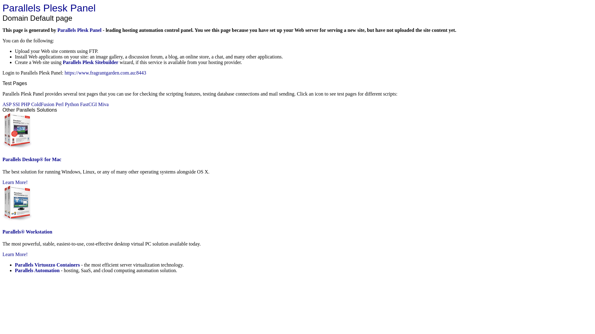 This screenshot has height=334, width=595. Describe the element at coordinates (16, 105) in the screenshot. I see `SSI` at that location.